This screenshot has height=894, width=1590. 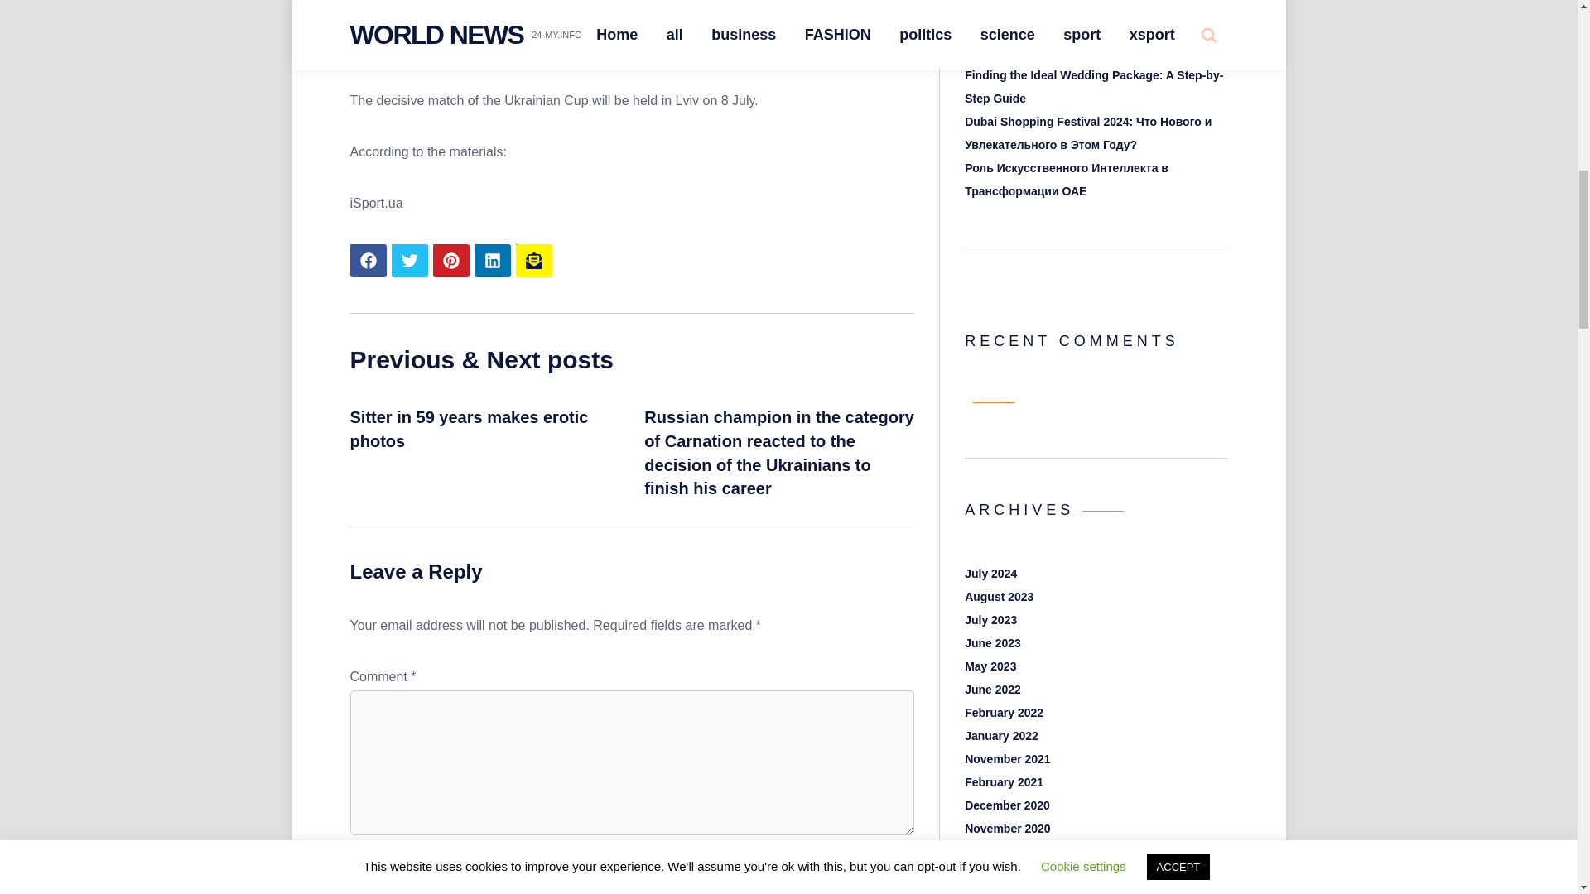 What do you see at coordinates (990, 573) in the screenshot?
I see `July 2024` at bounding box center [990, 573].